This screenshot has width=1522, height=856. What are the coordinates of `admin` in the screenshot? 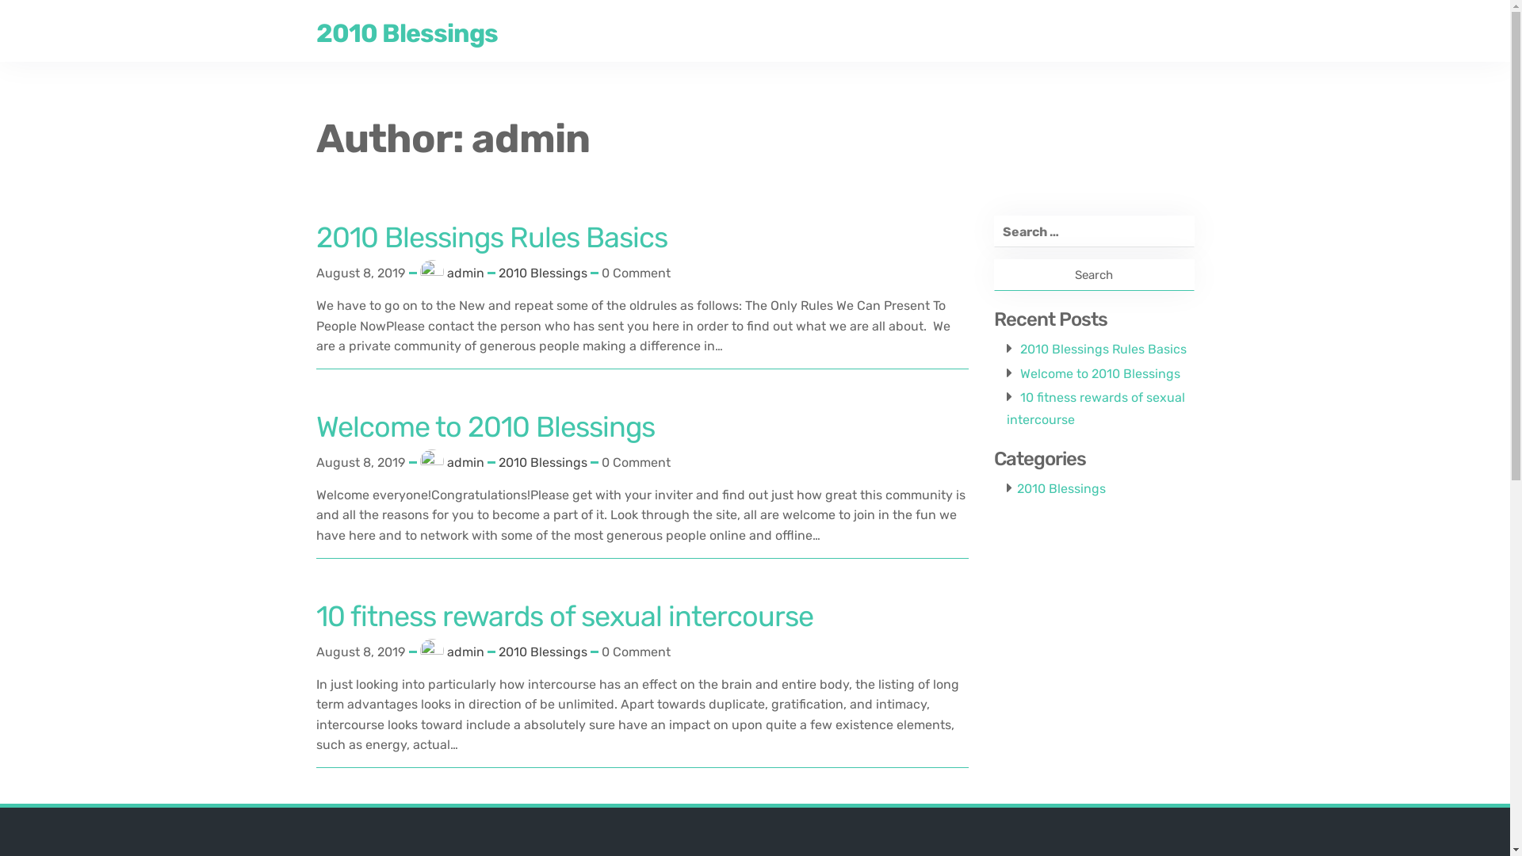 It's located at (466, 463).